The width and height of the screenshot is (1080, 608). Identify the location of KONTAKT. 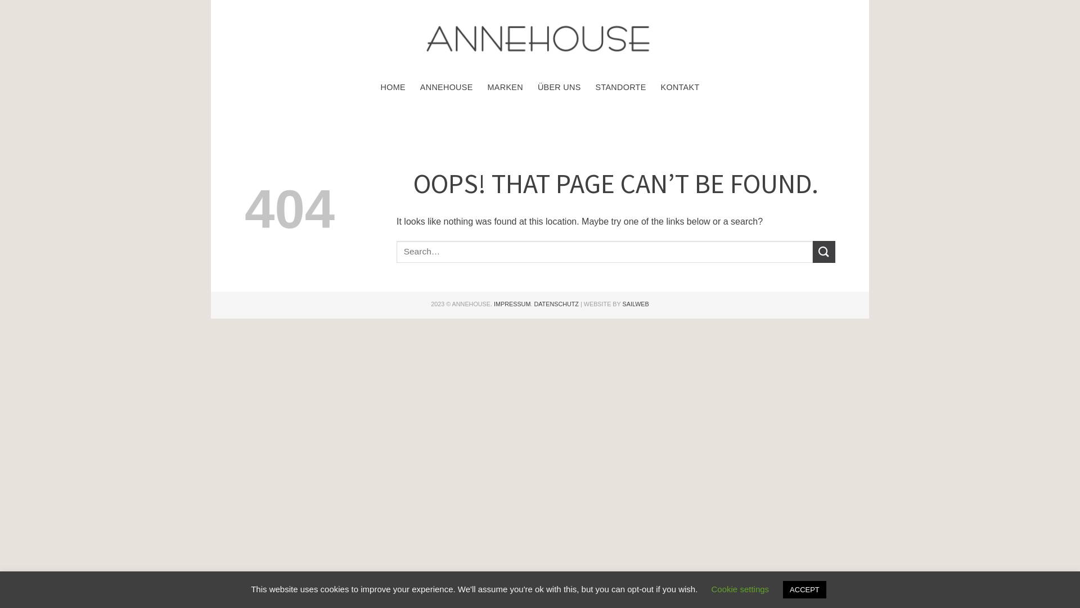
(681, 88).